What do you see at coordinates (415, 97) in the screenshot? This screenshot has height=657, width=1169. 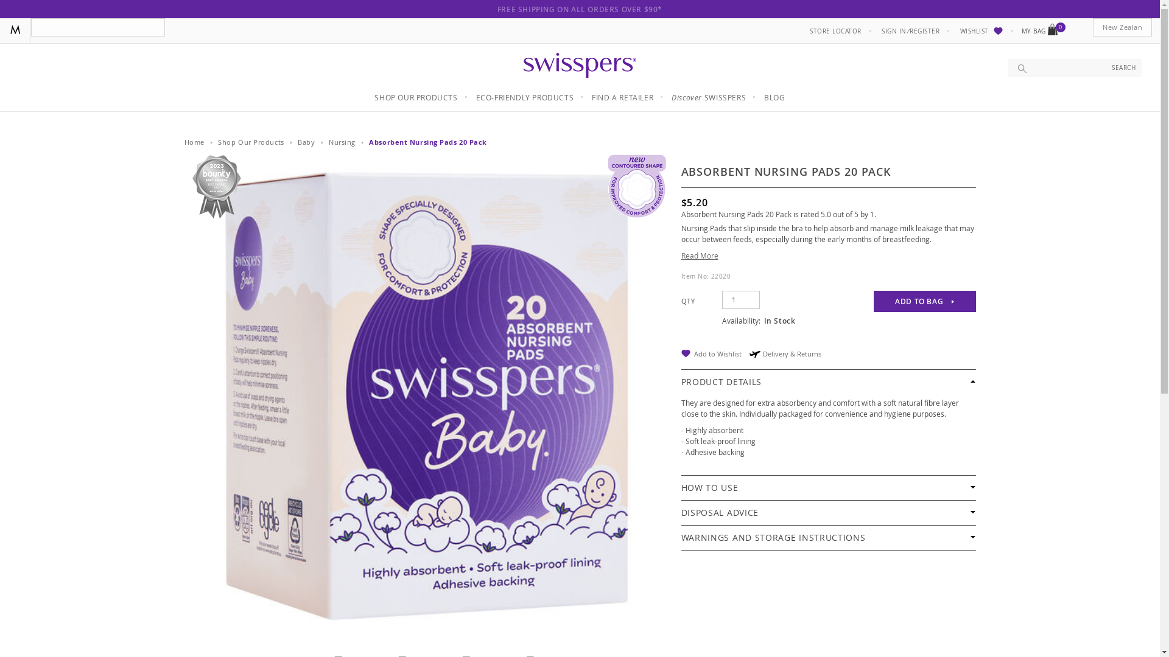 I see `SHOP OUR PRODUCTS` at bounding box center [415, 97].